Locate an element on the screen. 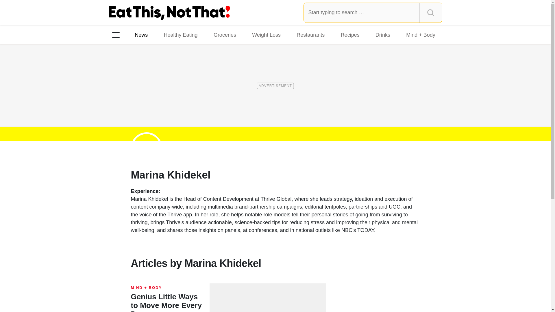  Healthy Eating is located at coordinates (180, 35).